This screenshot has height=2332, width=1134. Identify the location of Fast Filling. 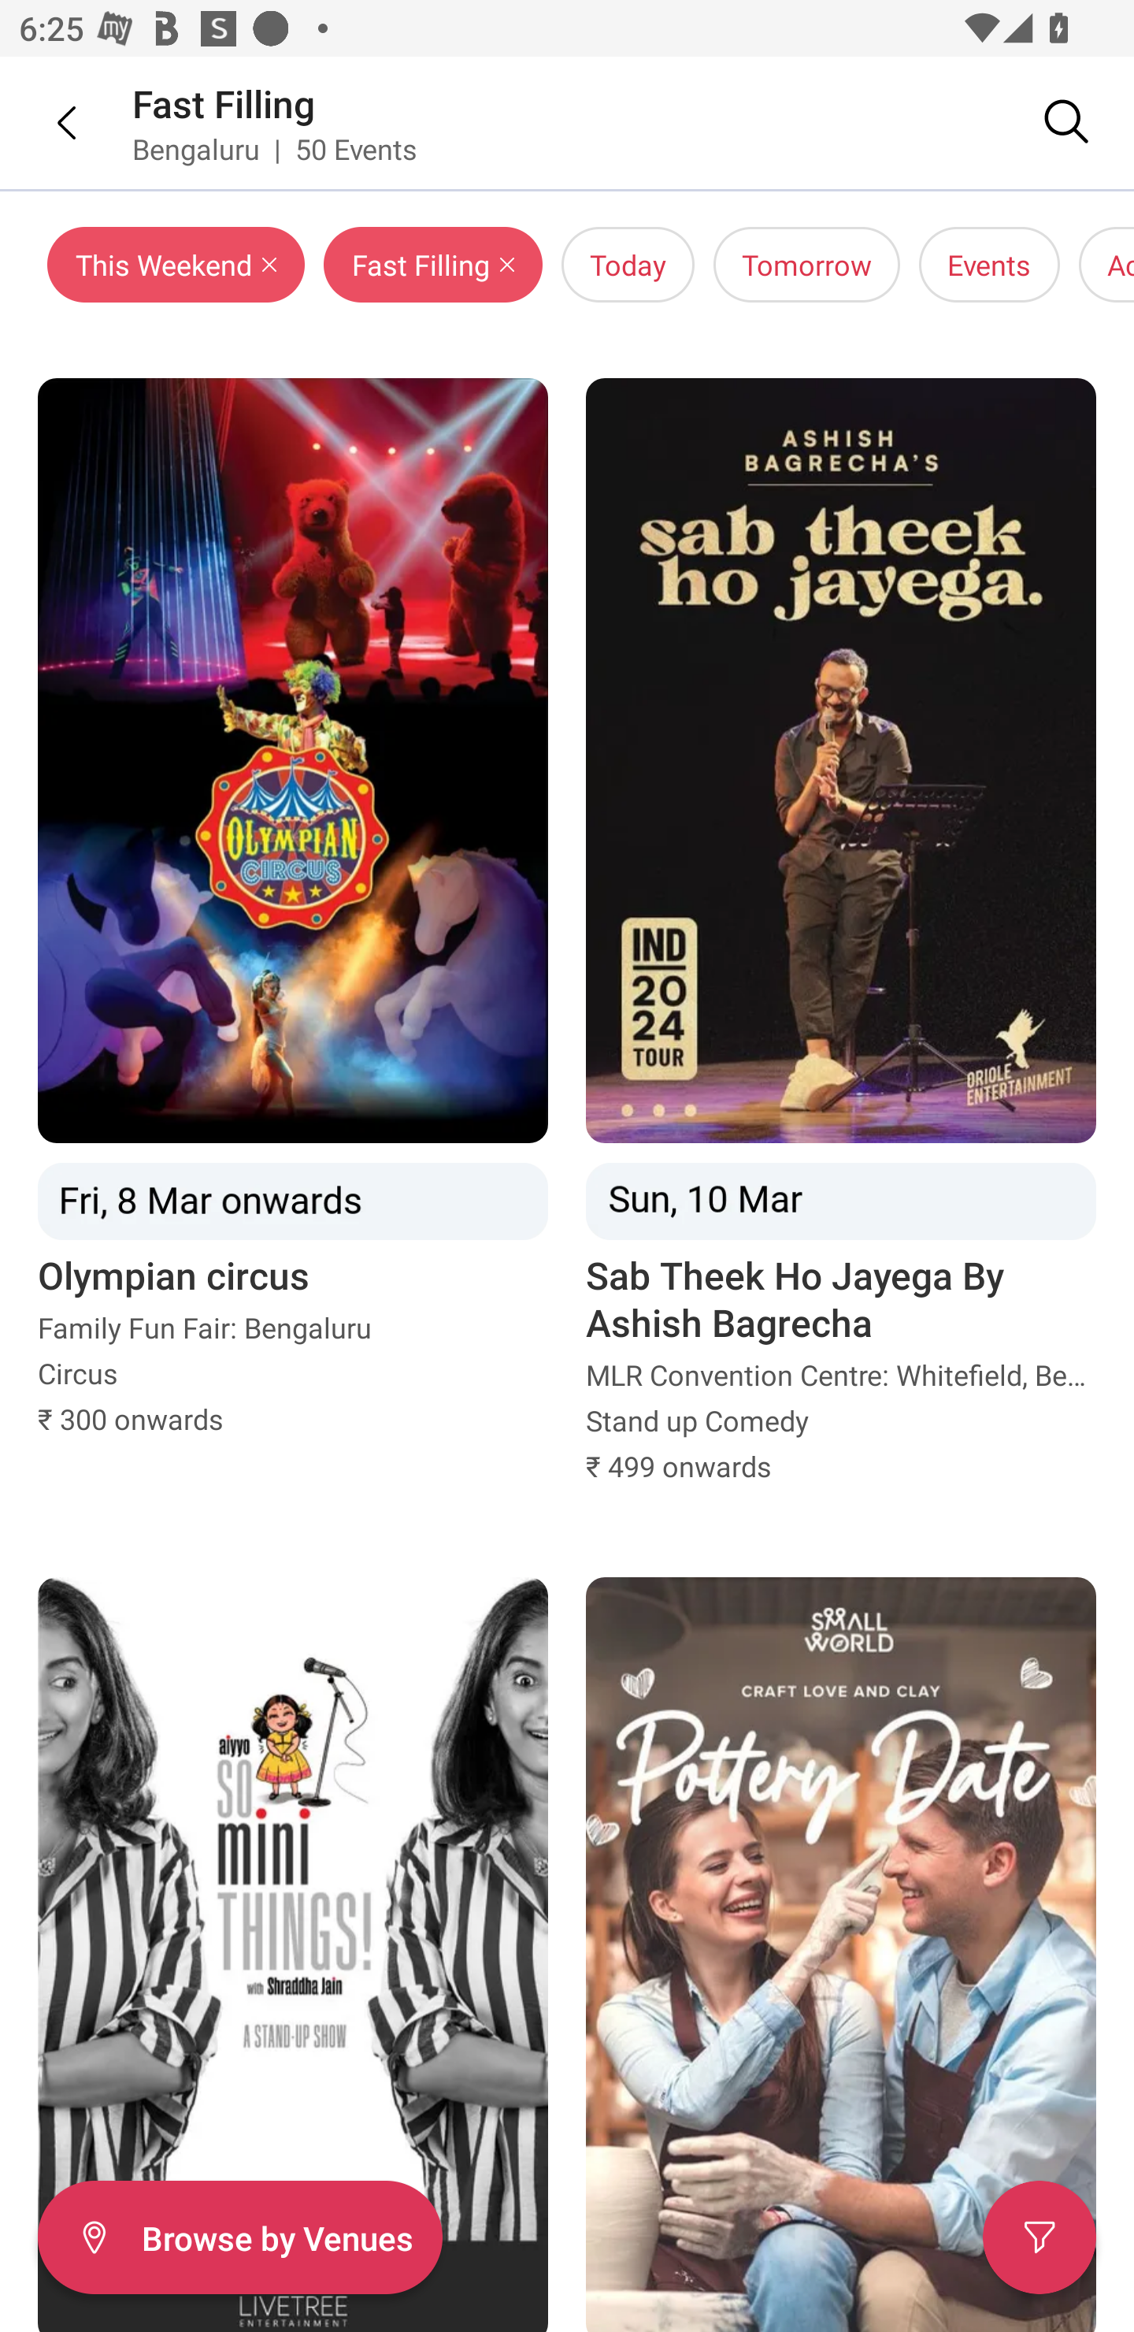
(224, 102).